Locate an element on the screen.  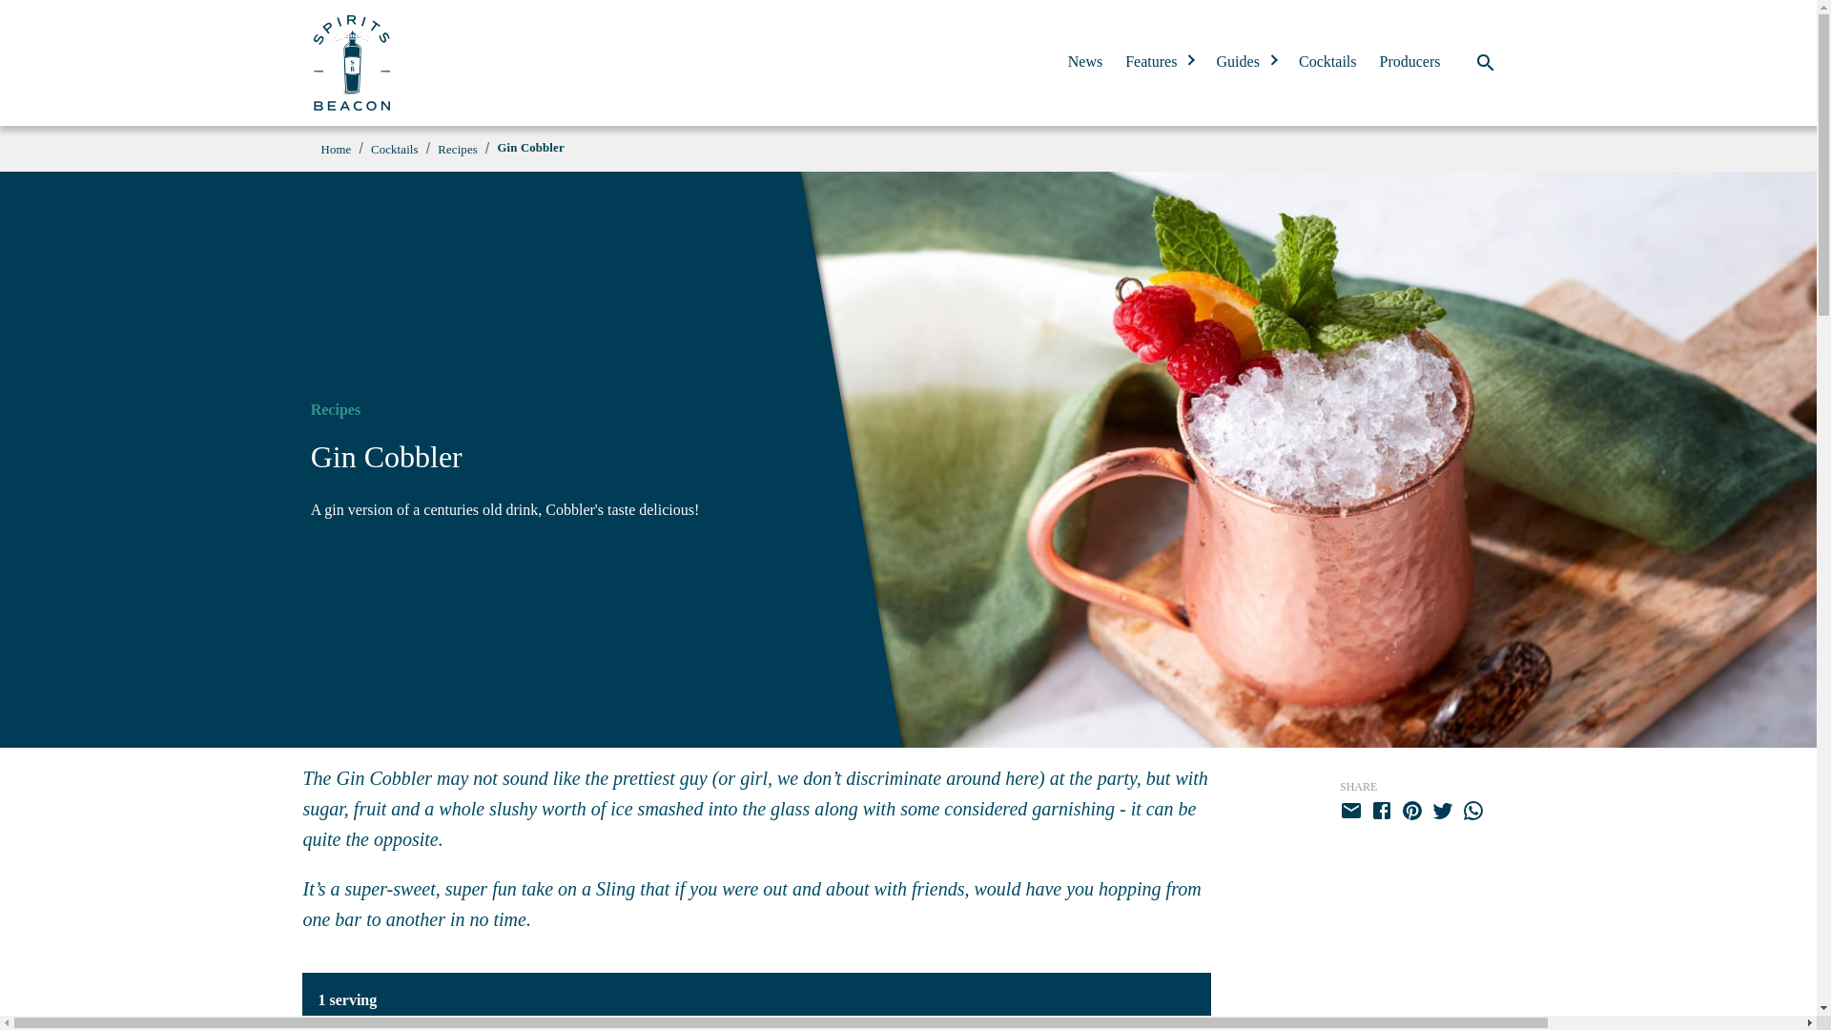
Features is located at coordinates (1160, 61).